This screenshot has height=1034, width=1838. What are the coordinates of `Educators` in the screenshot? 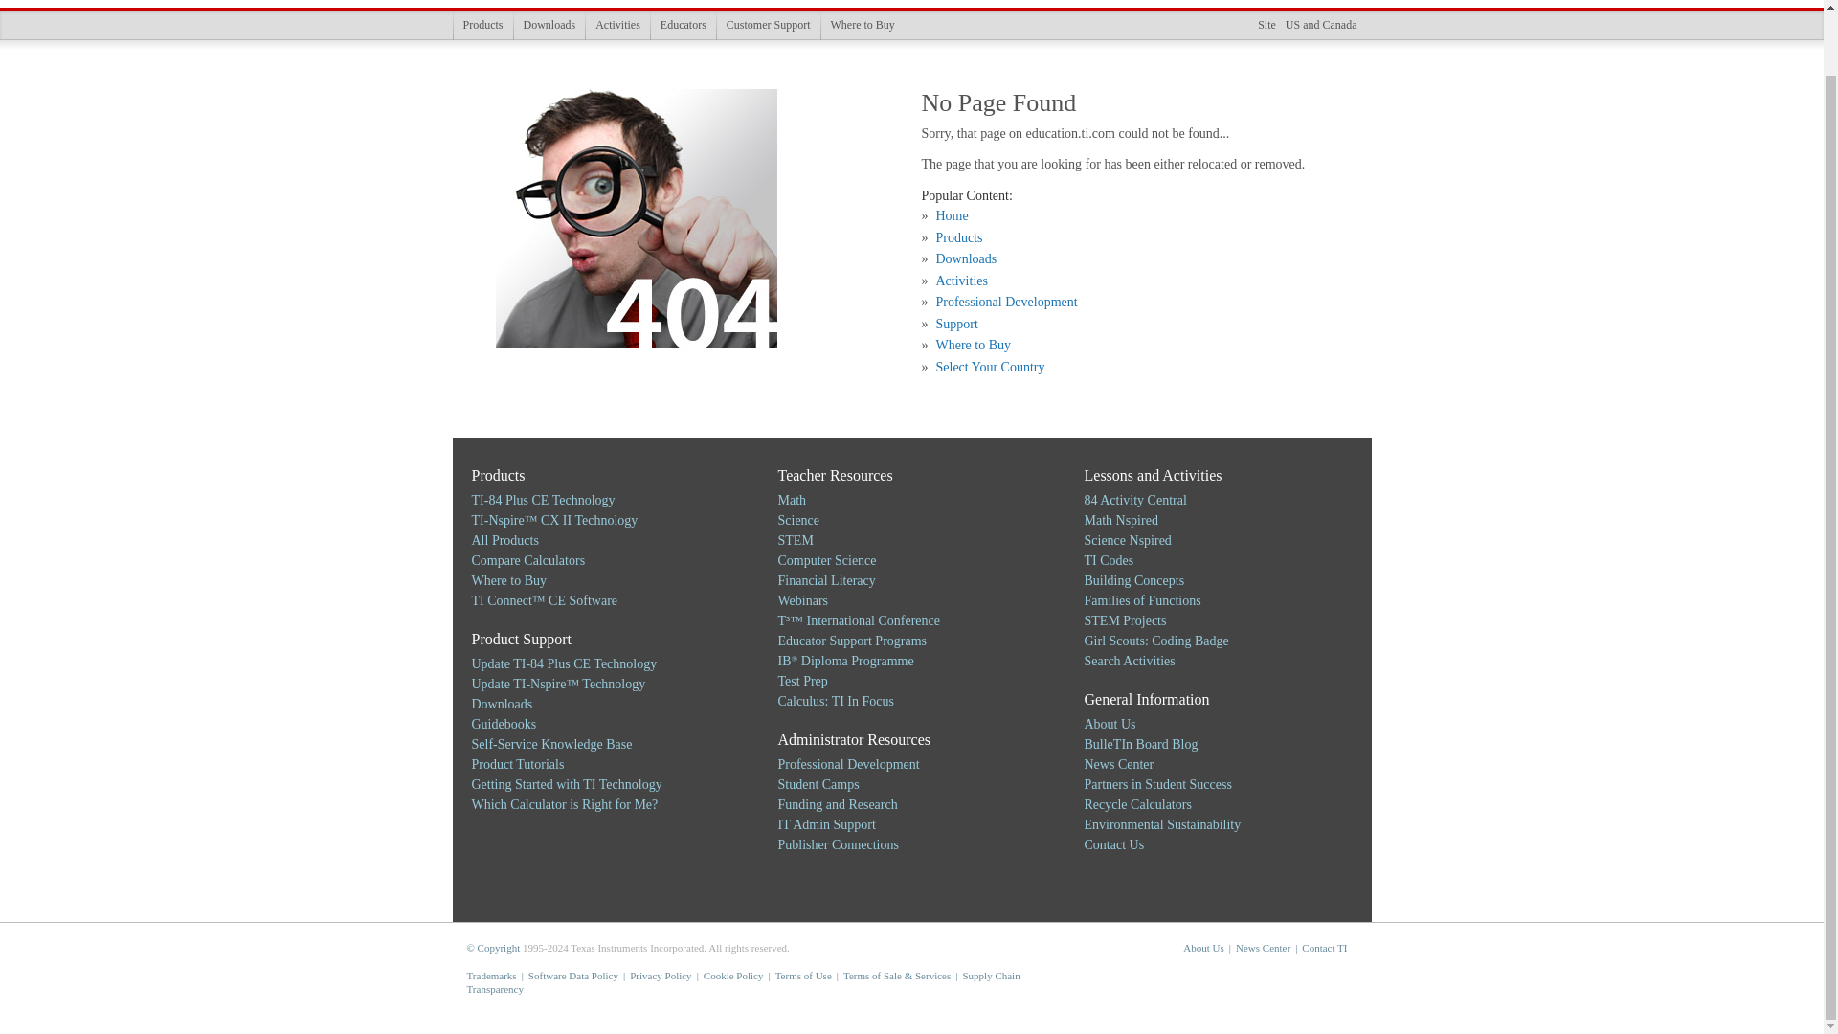 It's located at (684, 25).